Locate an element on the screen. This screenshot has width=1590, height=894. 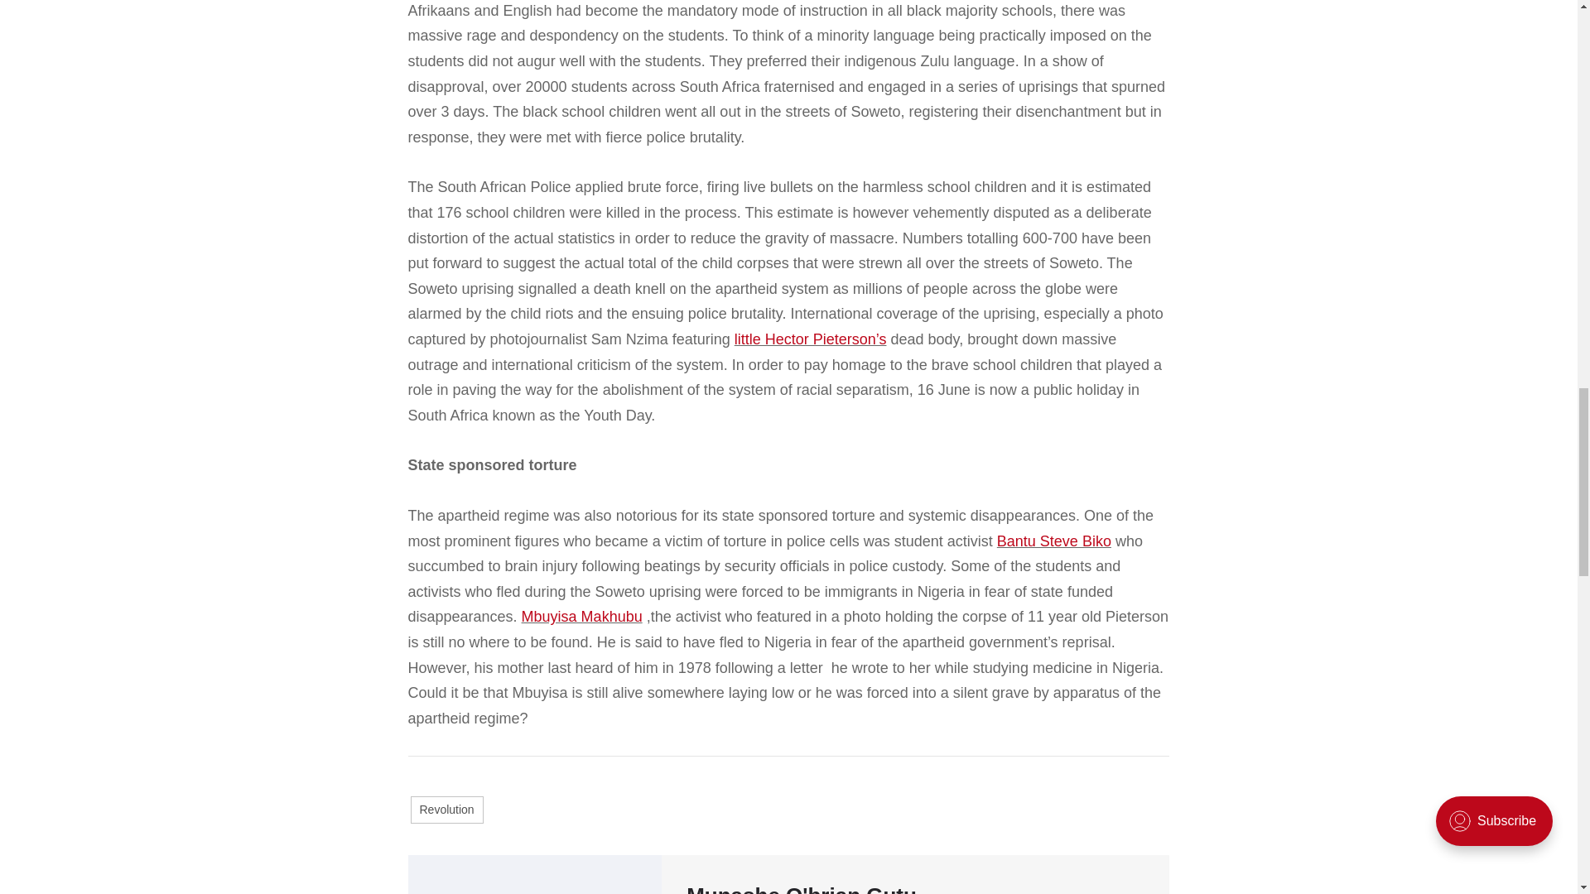
Revolution is located at coordinates (446, 810).